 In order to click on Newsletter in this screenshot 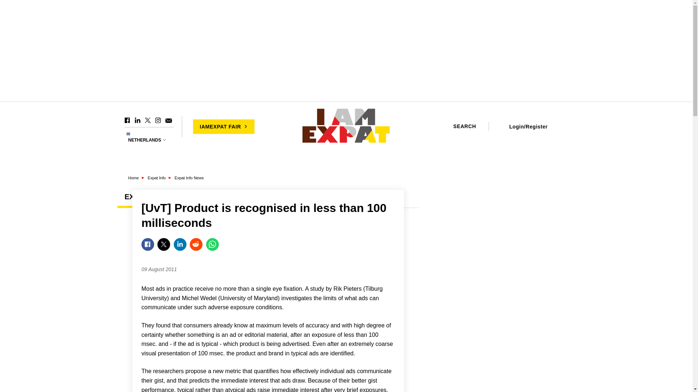, I will do `click(168, 121)`.